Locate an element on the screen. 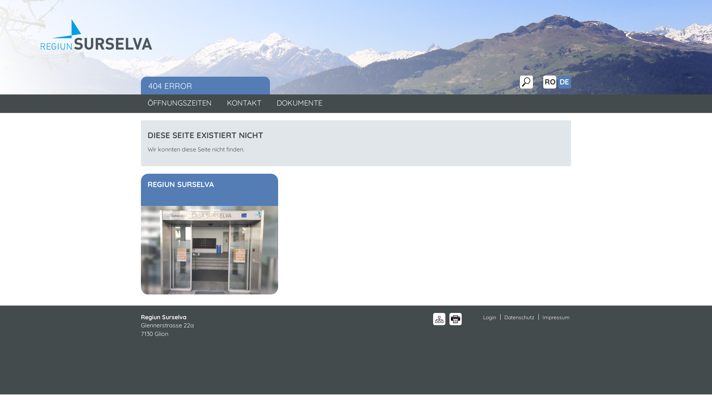 This screenshot has width=712, height=400. DOKUMENTE is located at coordinates (300, 103).